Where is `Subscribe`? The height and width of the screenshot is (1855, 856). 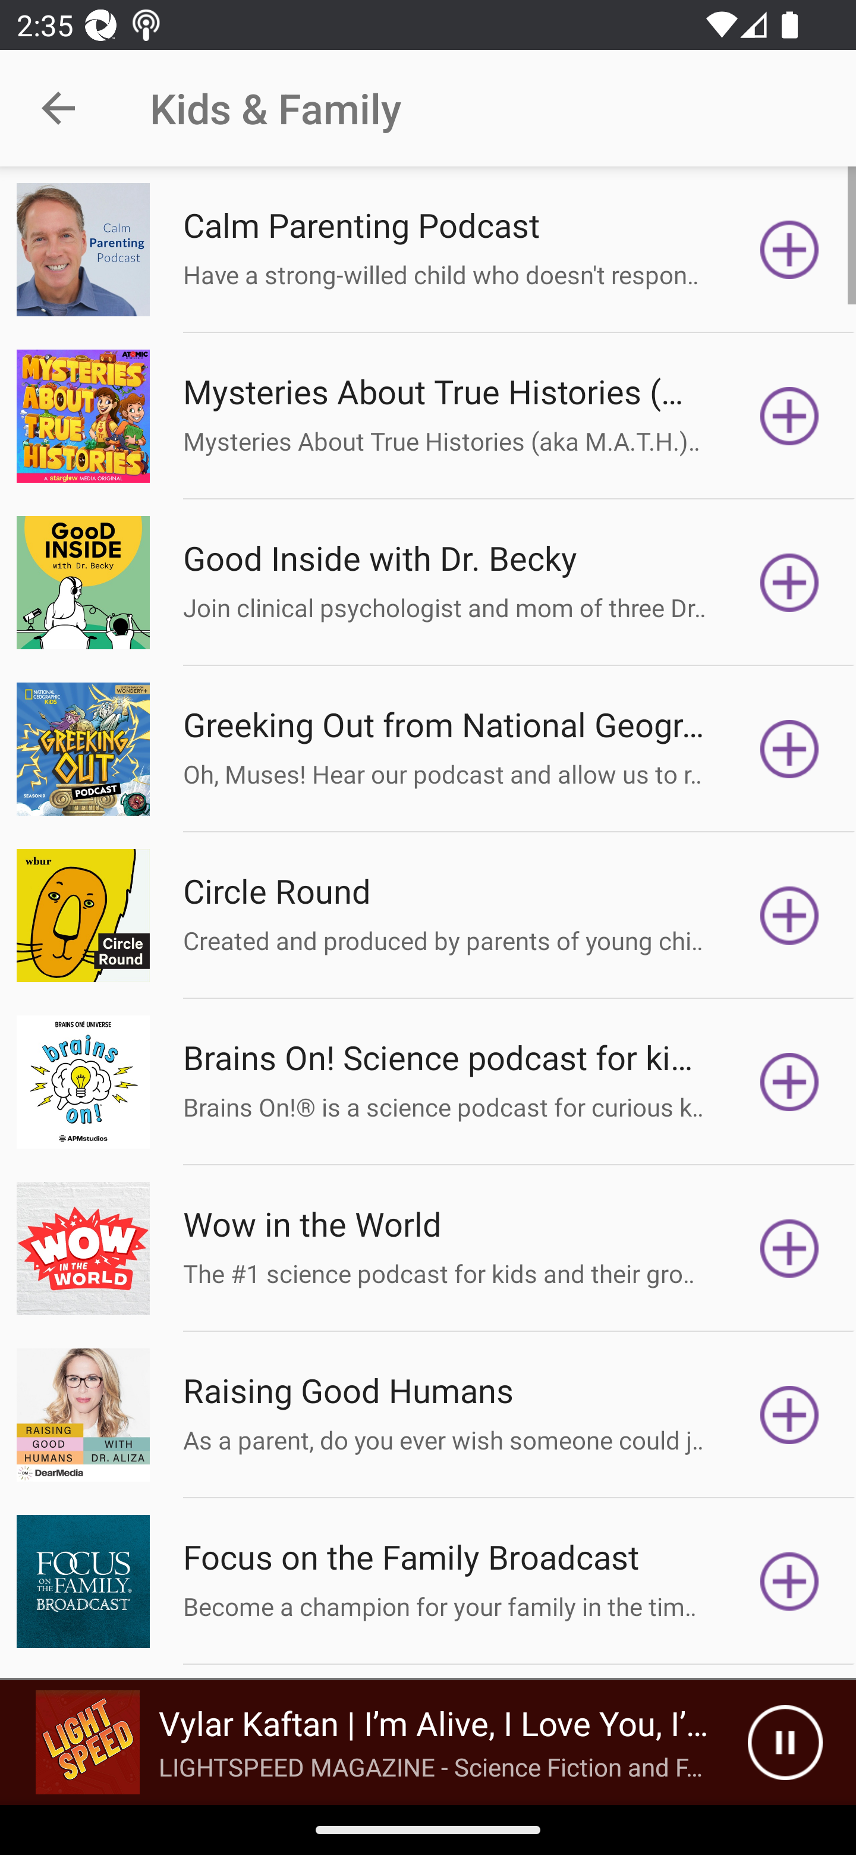
Subscribe is located at coordinates (789, 1582).